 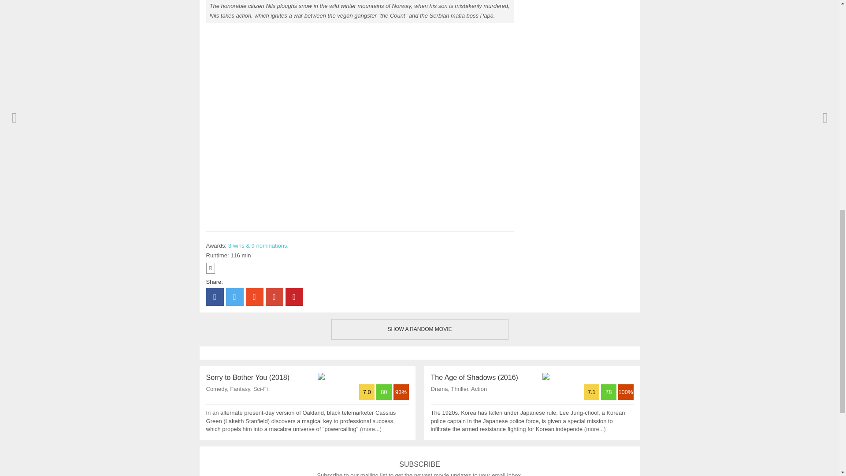 I want to click on Rotten Tomatoes Critics Score, so click(x=625, y=392).